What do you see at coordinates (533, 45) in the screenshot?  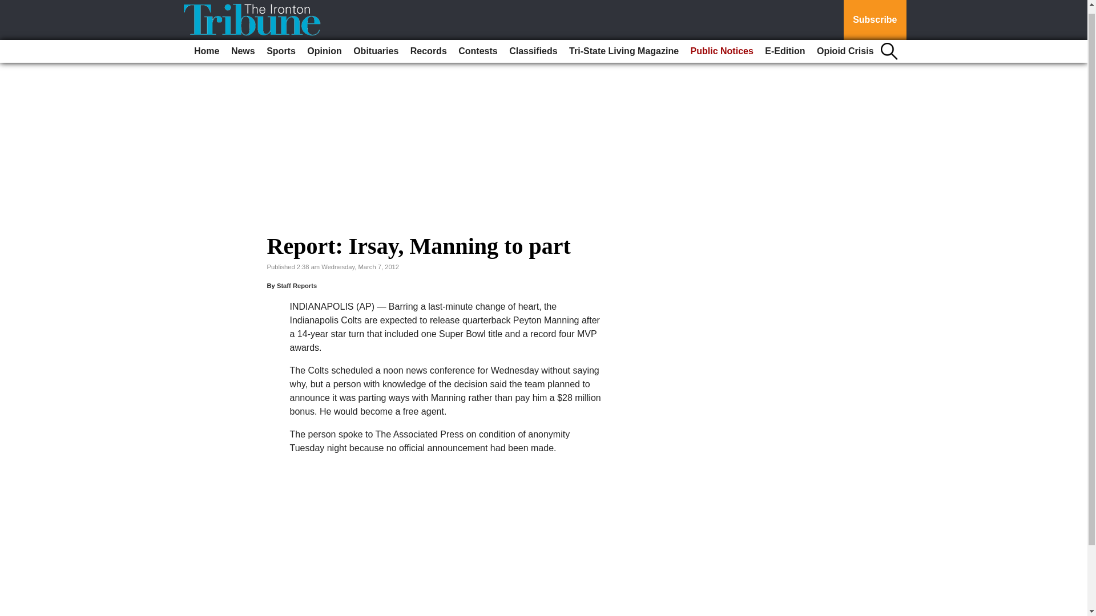 I see `Classifieds` at bounding box center [533, 45].